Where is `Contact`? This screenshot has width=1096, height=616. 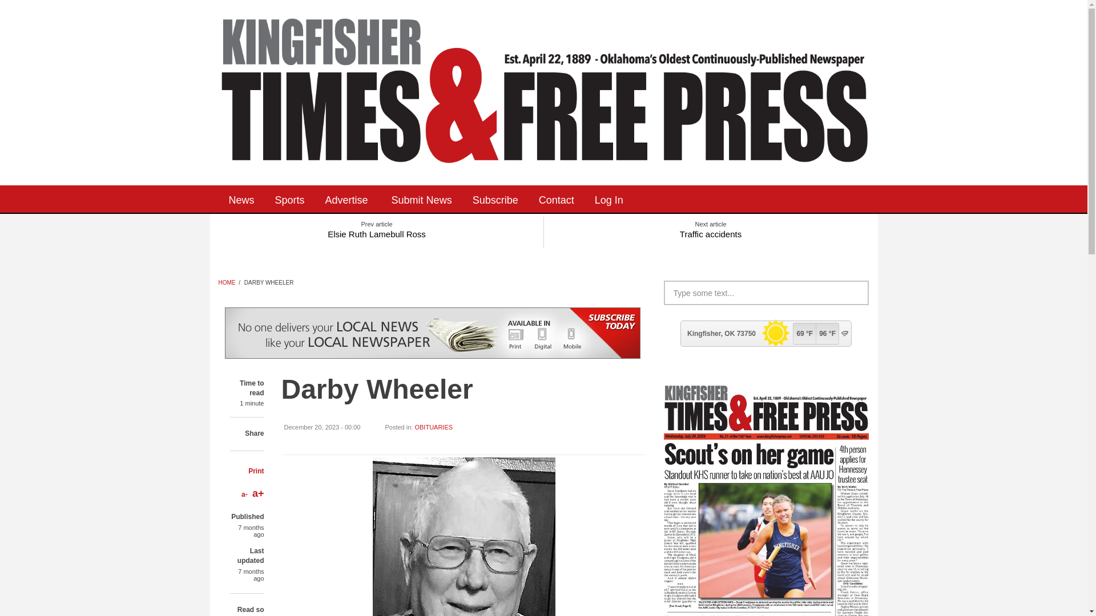
Contact is located at coordinates (556, 198).